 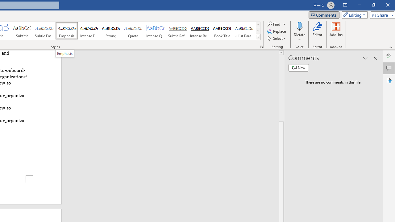 I want to click on Editing, so click(x=353, y=15).